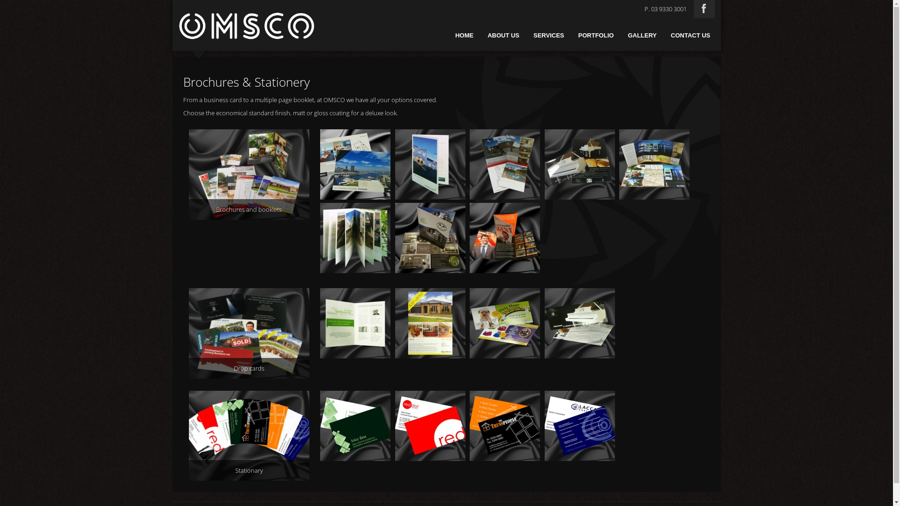  Describe the element at coordinates (596, 36) in the screenshot. I see `PORTFOLIO` at that location.